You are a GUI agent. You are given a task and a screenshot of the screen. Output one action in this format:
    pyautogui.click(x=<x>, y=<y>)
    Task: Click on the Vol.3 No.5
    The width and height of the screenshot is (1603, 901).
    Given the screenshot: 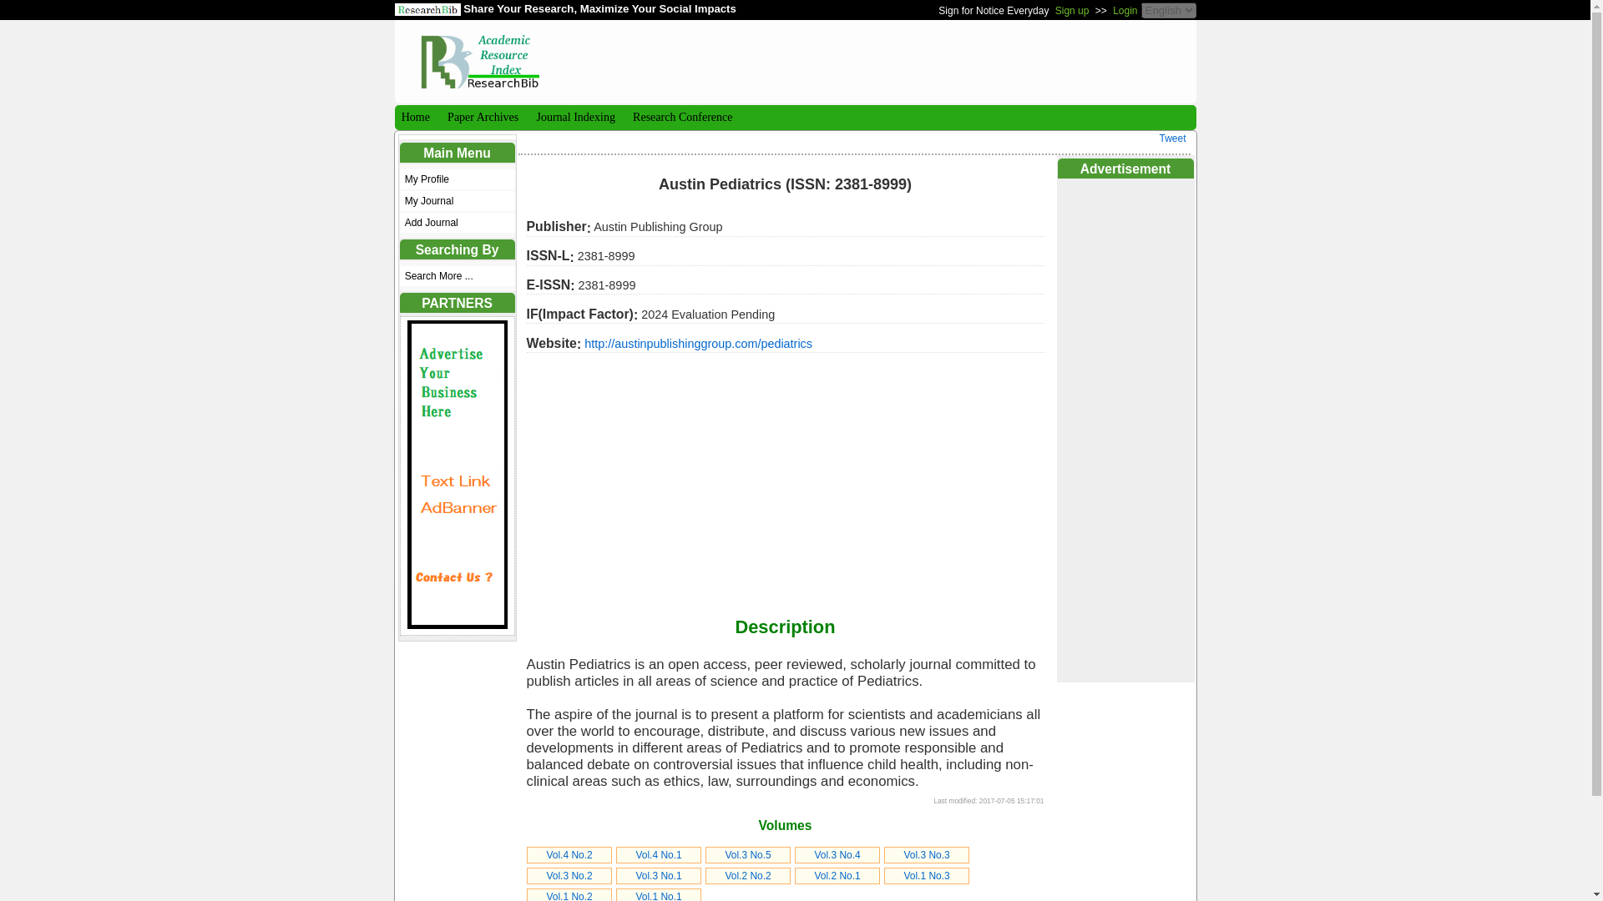 What is the action you would take?
    pyautogui.click(x=747, y=855)
    